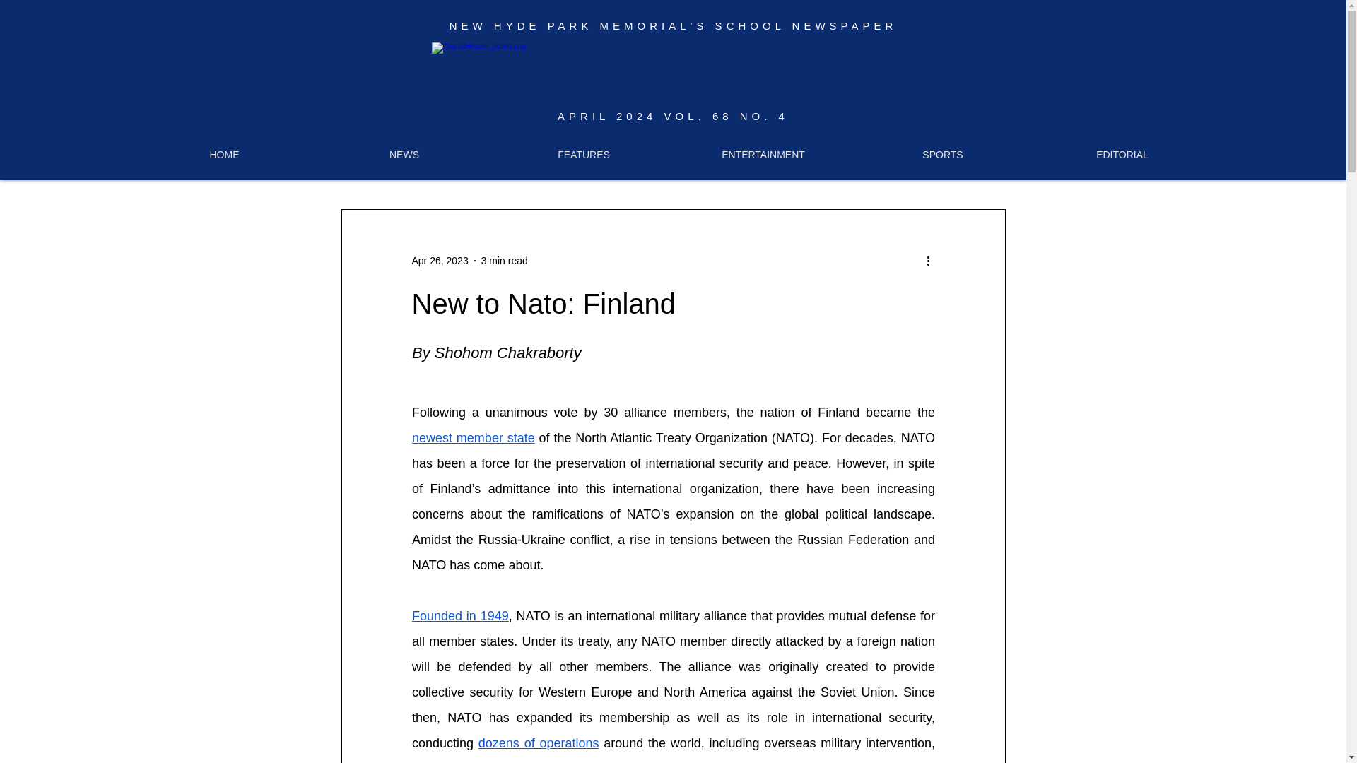 The image size is (1357, 763). What do you see at coordinates (673, 25) in the screenshot?
I see `NEW HYDE PARK MEMORIAL'S SCHOOL NEWSPAPER` at bounding box center [673, 25].